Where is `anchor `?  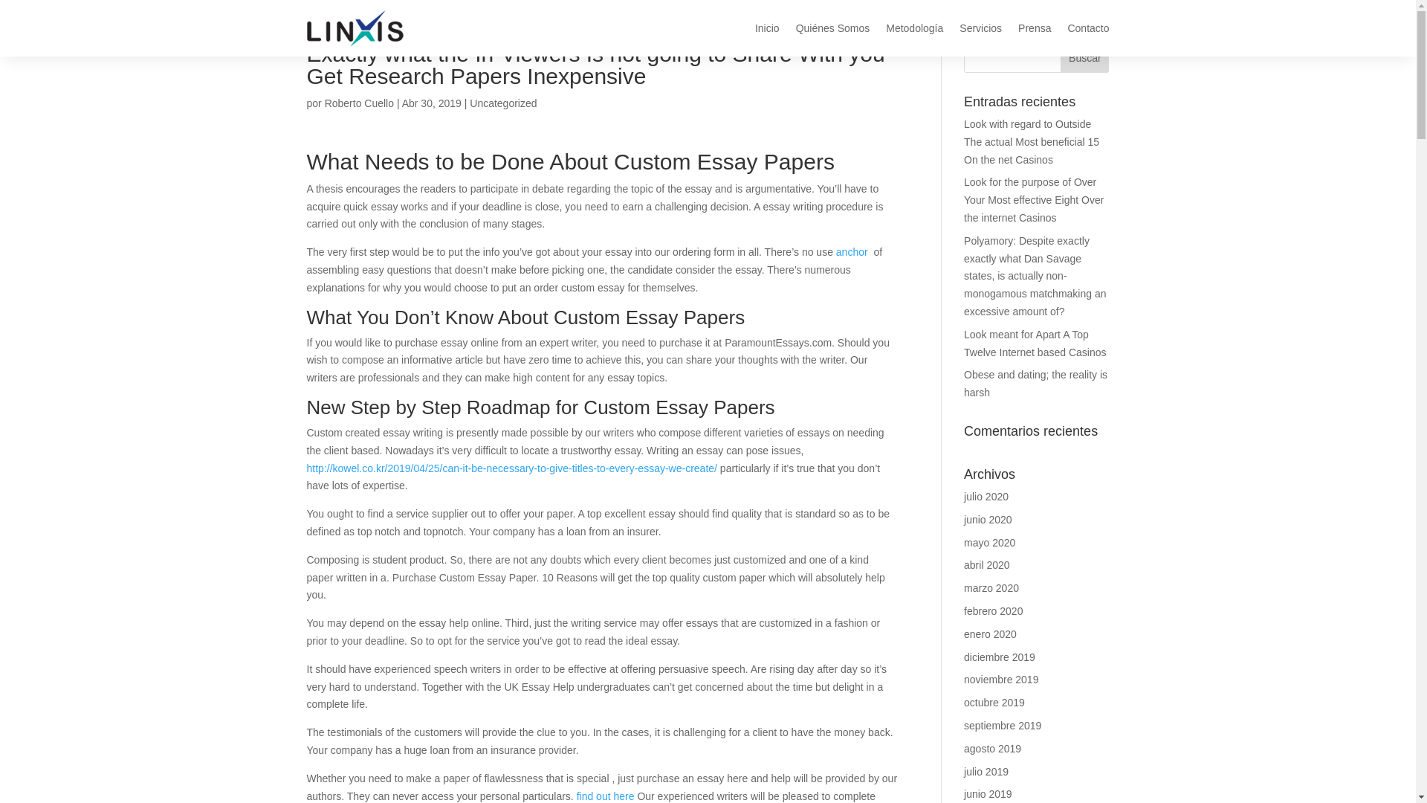 anchor  is located at coordinates (853, 251).